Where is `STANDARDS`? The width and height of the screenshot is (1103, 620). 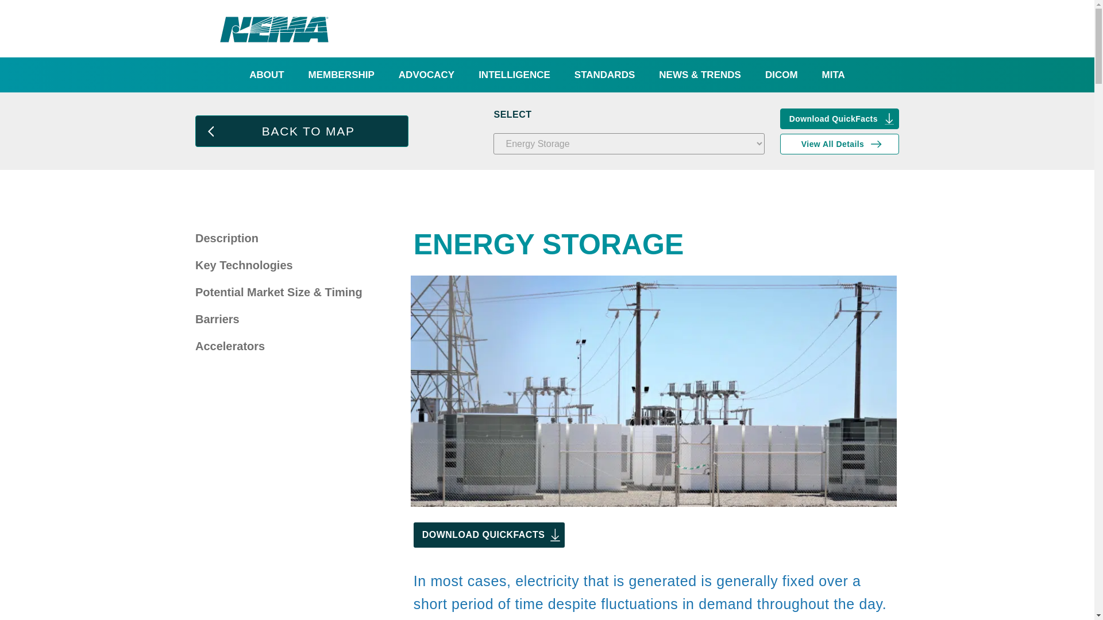
STANDARDS is located at coordinates (604, 75).